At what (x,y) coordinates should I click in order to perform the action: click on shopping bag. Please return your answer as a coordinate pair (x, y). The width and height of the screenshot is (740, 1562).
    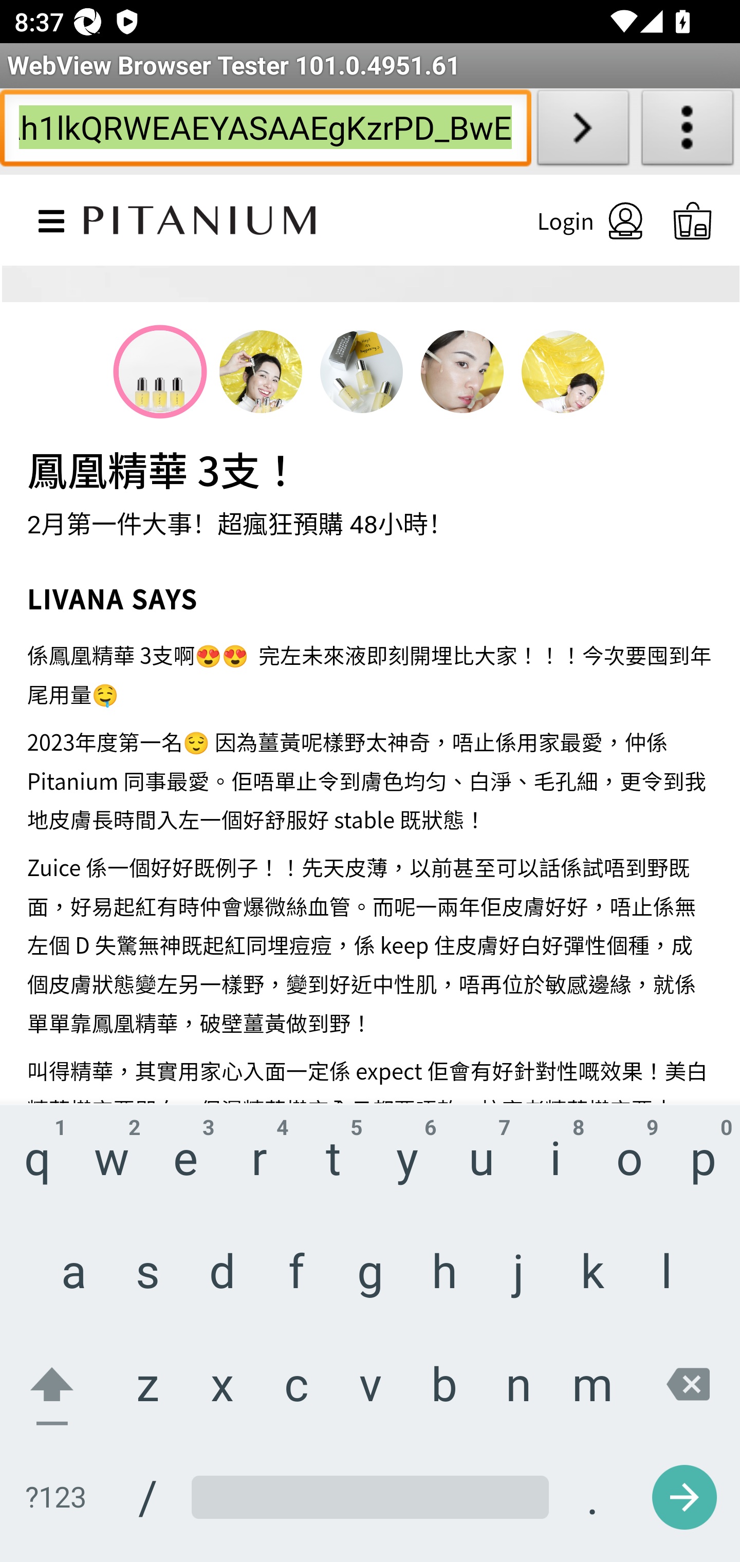
    Looking at the image, I should click on (693, 220).